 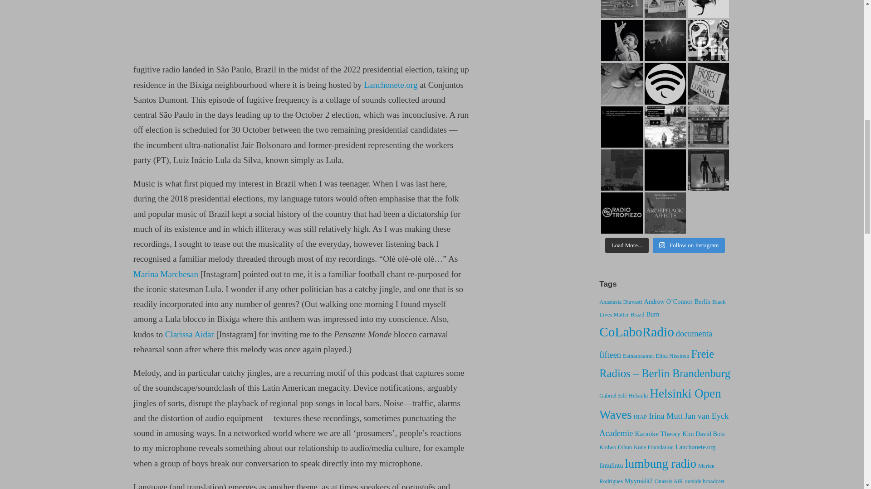 I want to click on Lanchonete.org, so click(x=390, y=85).